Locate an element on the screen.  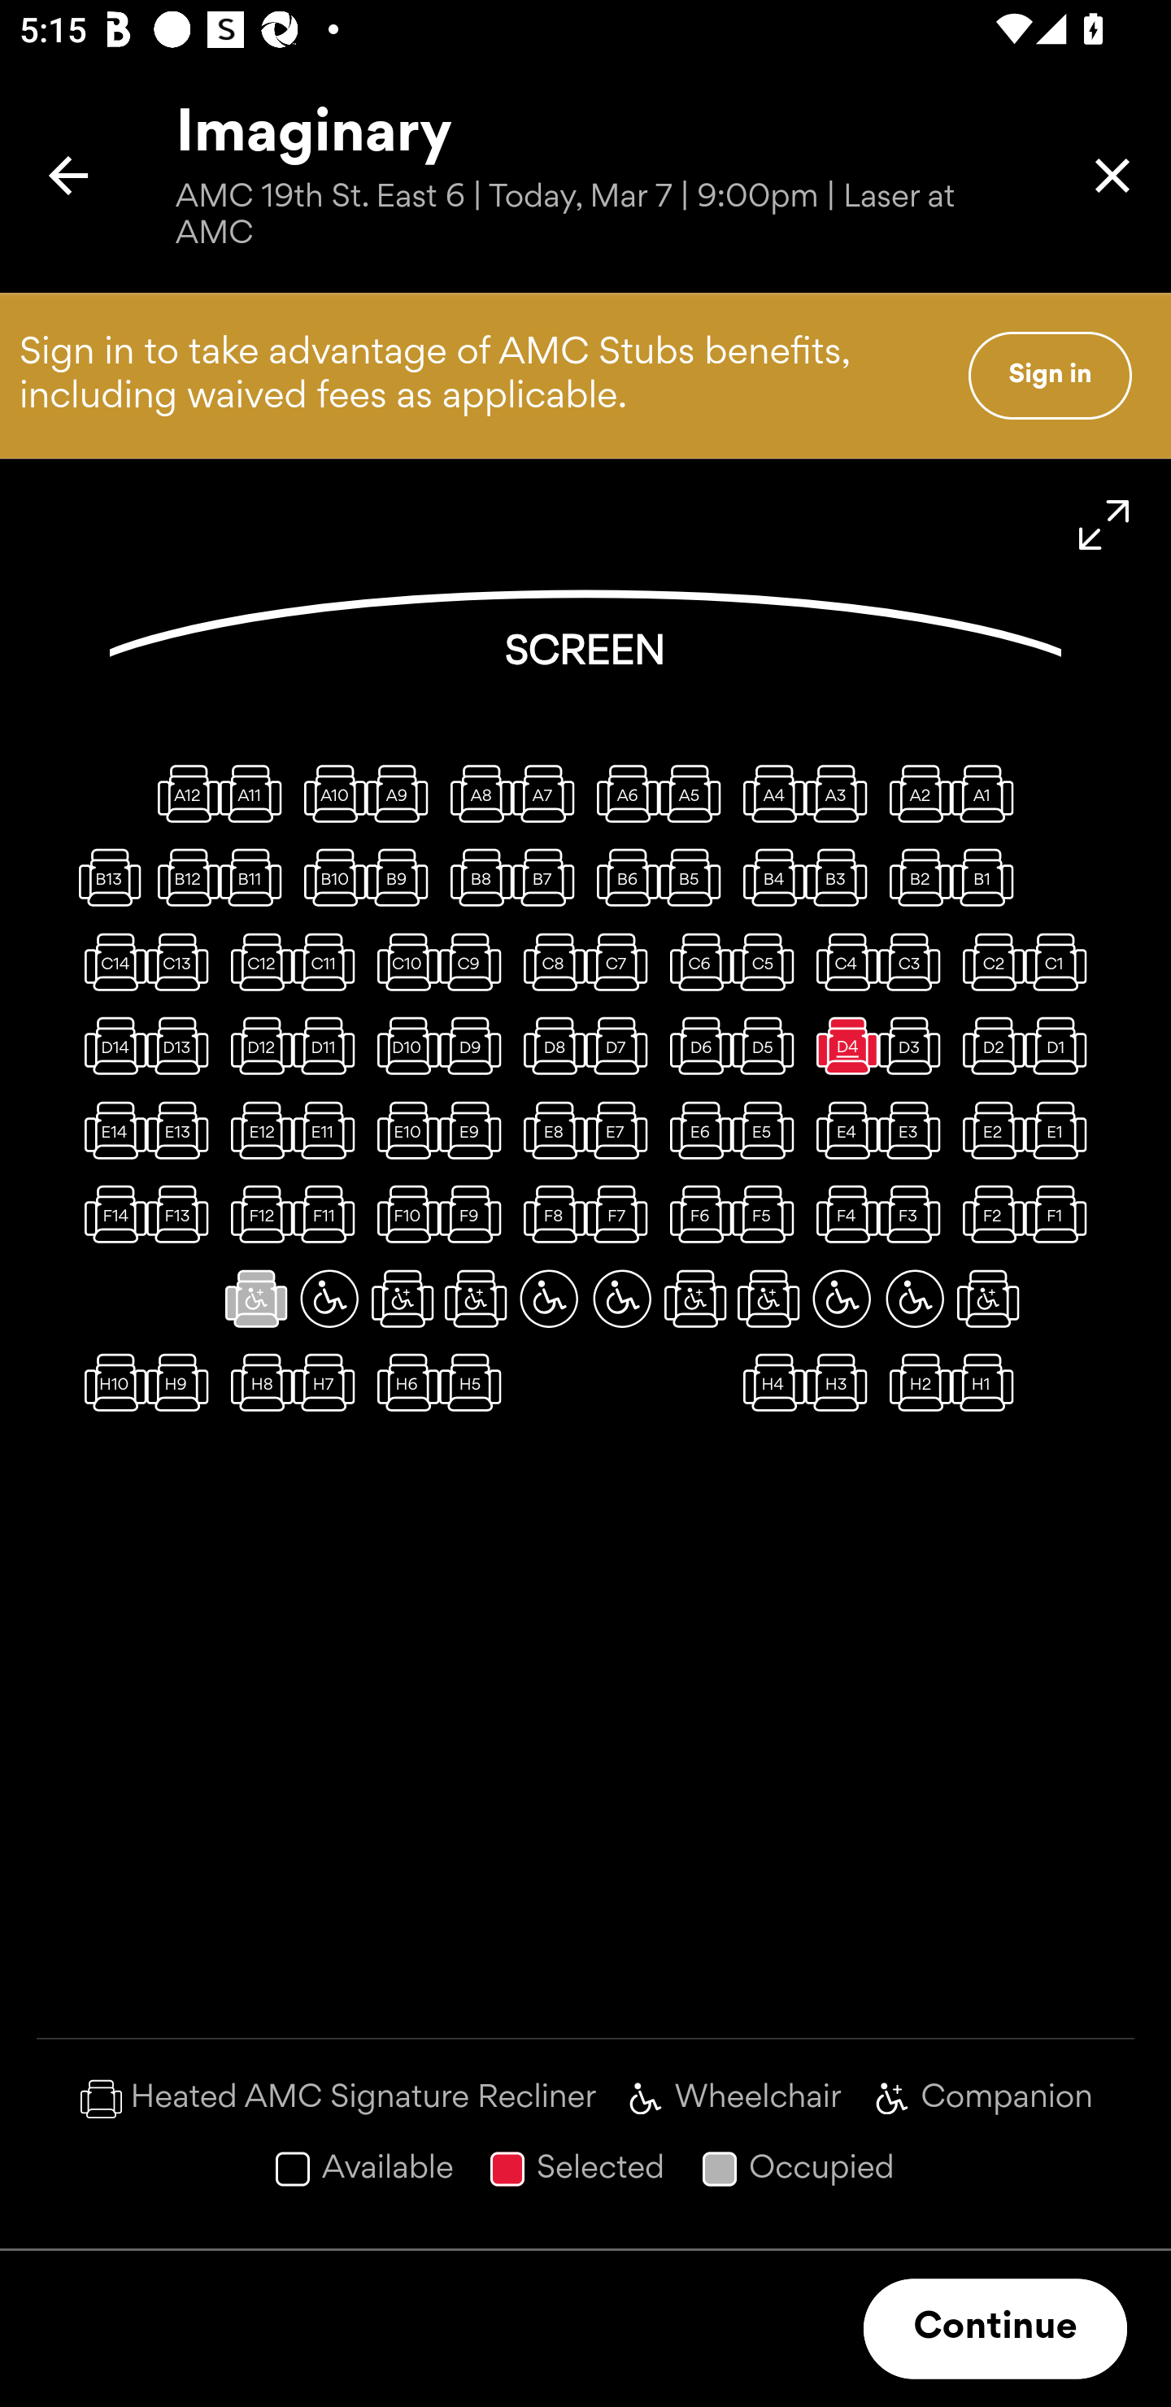
D6, Regular seat, available is located at coordinates (694, 1046).